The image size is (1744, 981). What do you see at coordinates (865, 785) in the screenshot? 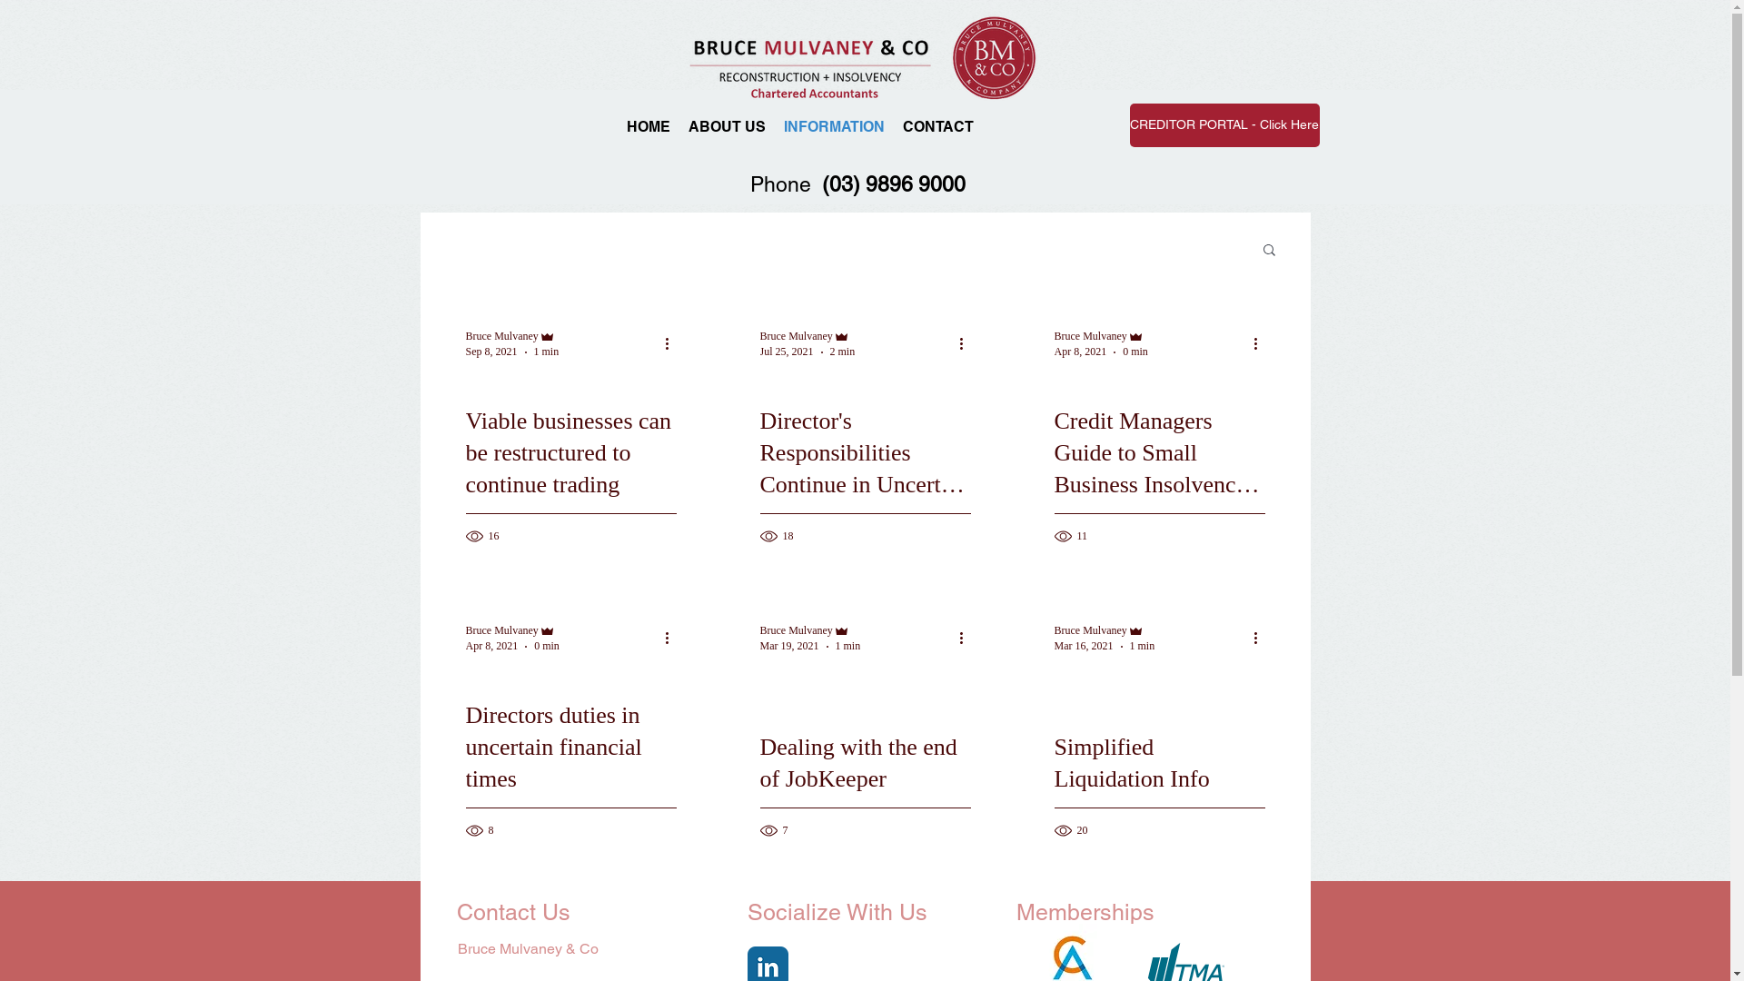
I see `Dealing with the end of JobKeeper` at bounding box center [865, 785].